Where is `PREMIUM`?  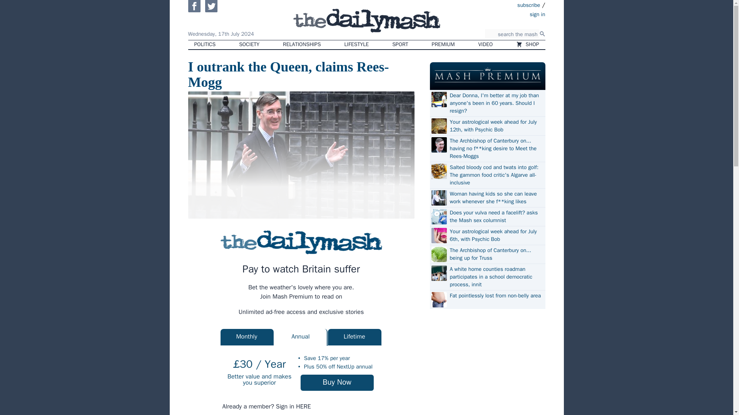 PREMIUM is located at coordinates (443, 45).